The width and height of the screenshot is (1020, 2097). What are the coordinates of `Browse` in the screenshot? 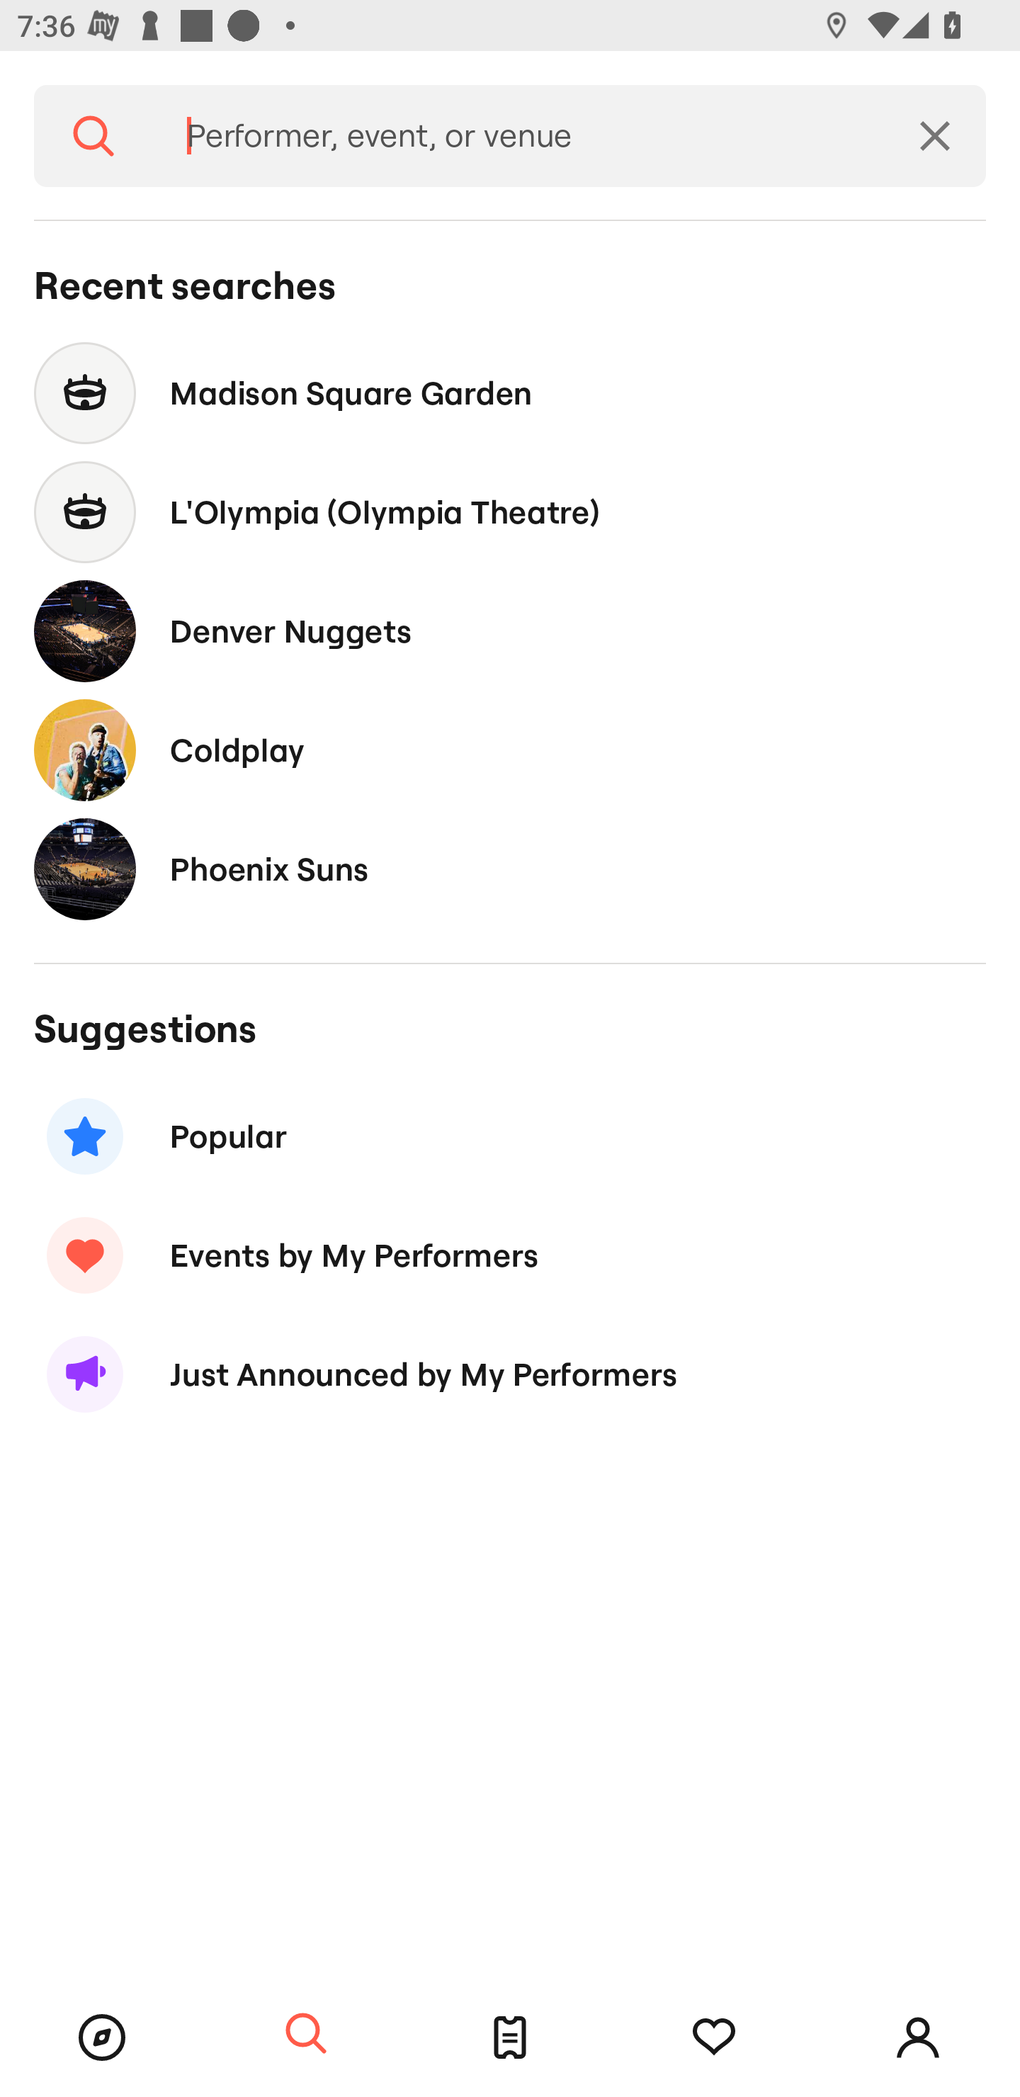 It's located at (102, 2037).